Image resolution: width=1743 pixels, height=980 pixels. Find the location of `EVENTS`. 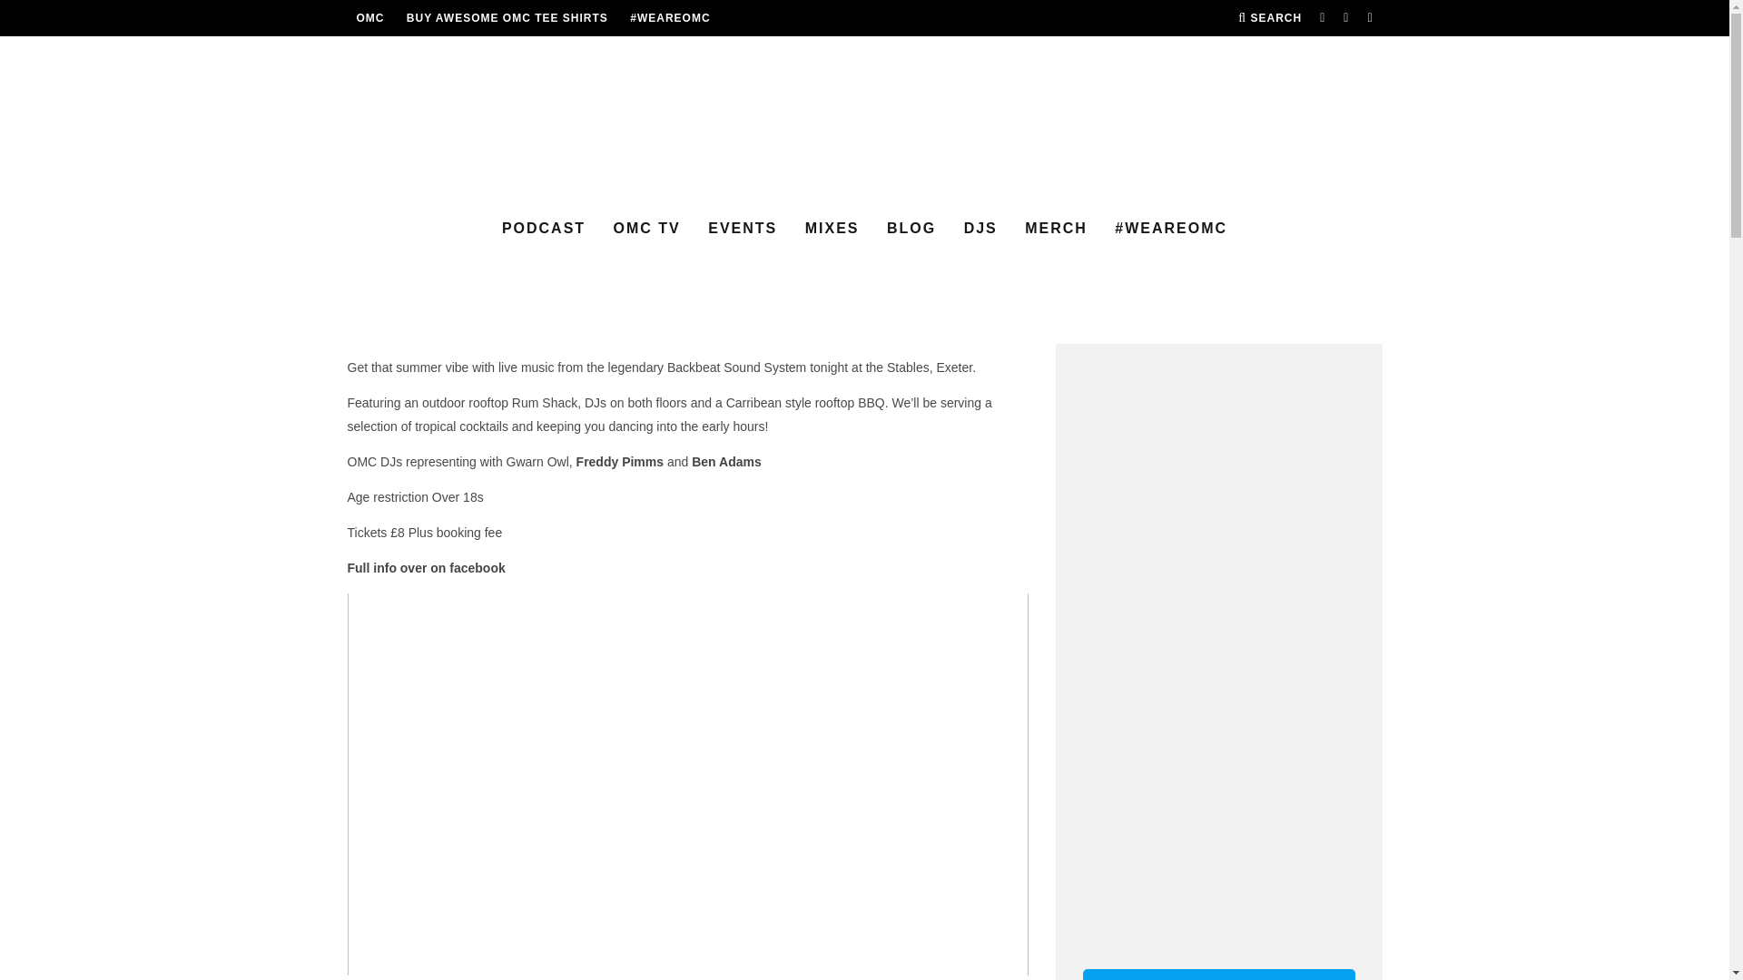

EVENTS is located at coordinates (743, 229).